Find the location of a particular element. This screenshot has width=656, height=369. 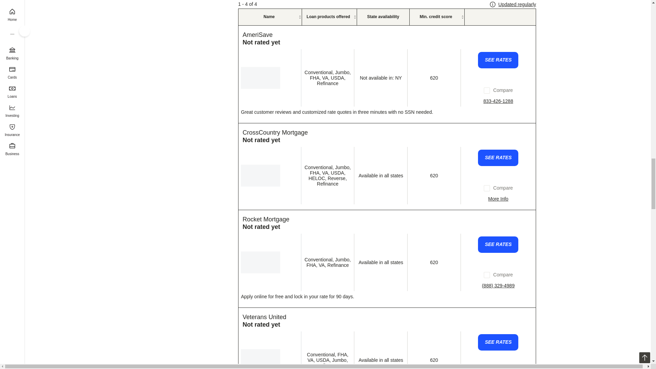

Read our full review of CrossCountry Mortgage is located at coordinates (498, 195).